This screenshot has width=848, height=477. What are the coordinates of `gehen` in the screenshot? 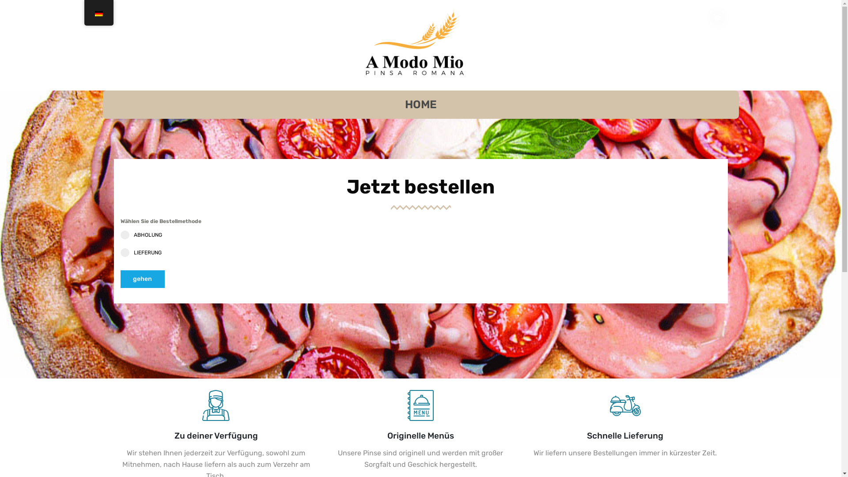 It's located at (142, 279).